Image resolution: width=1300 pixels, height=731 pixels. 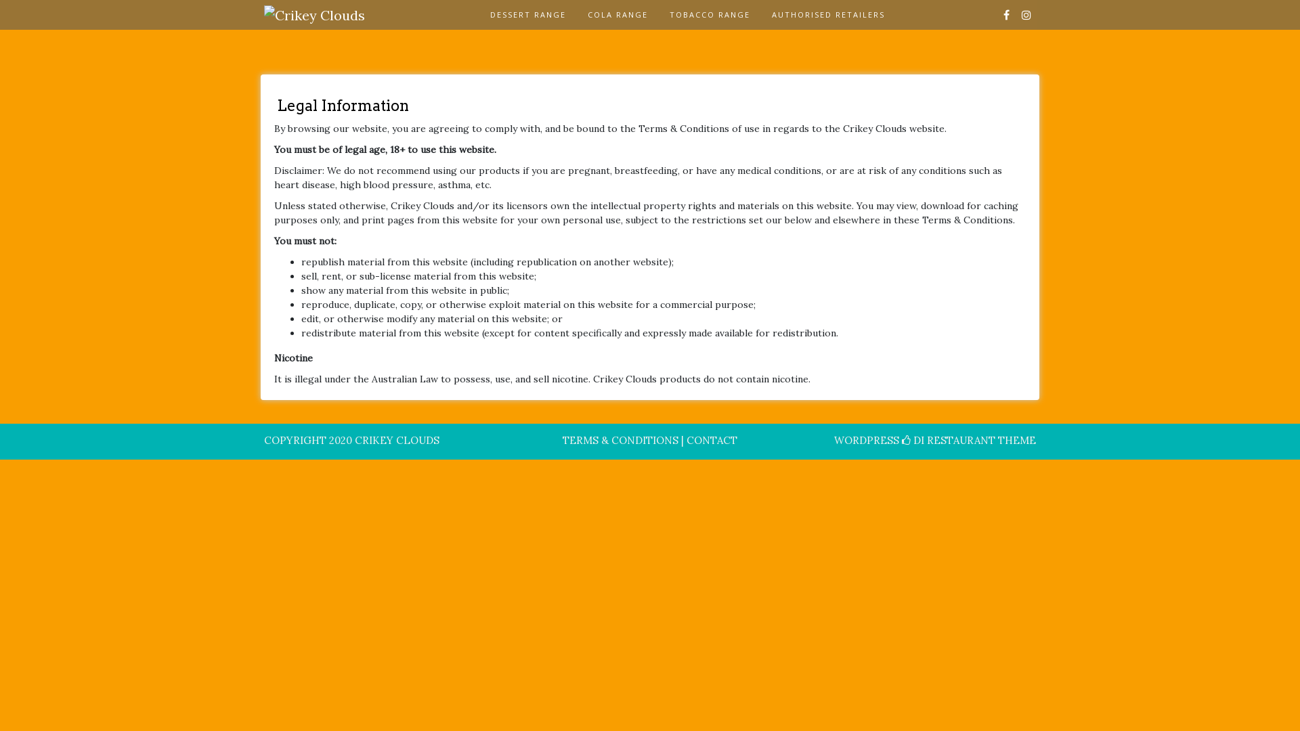 What do you see at coordinates (528, 15) in the screenshot?
I see `DESSERT RANGE` at bounding box center [528, 15].